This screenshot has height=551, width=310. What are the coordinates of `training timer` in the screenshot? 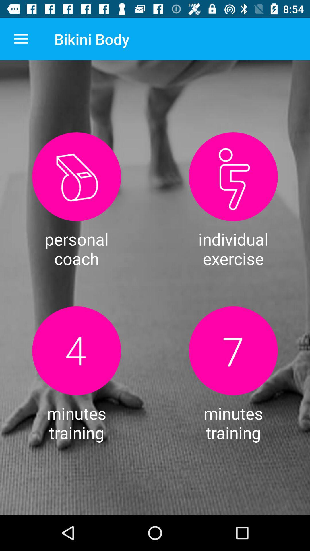 It's located at (76, 351).